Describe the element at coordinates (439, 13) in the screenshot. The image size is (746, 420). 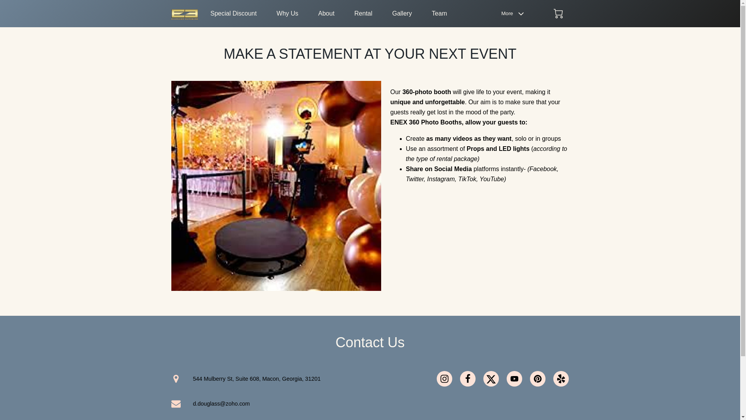
I see `Team` at that location.